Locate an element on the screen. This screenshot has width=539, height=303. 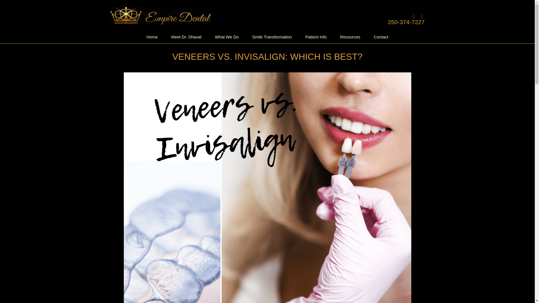
Contact is located at coordinates (381, 37).